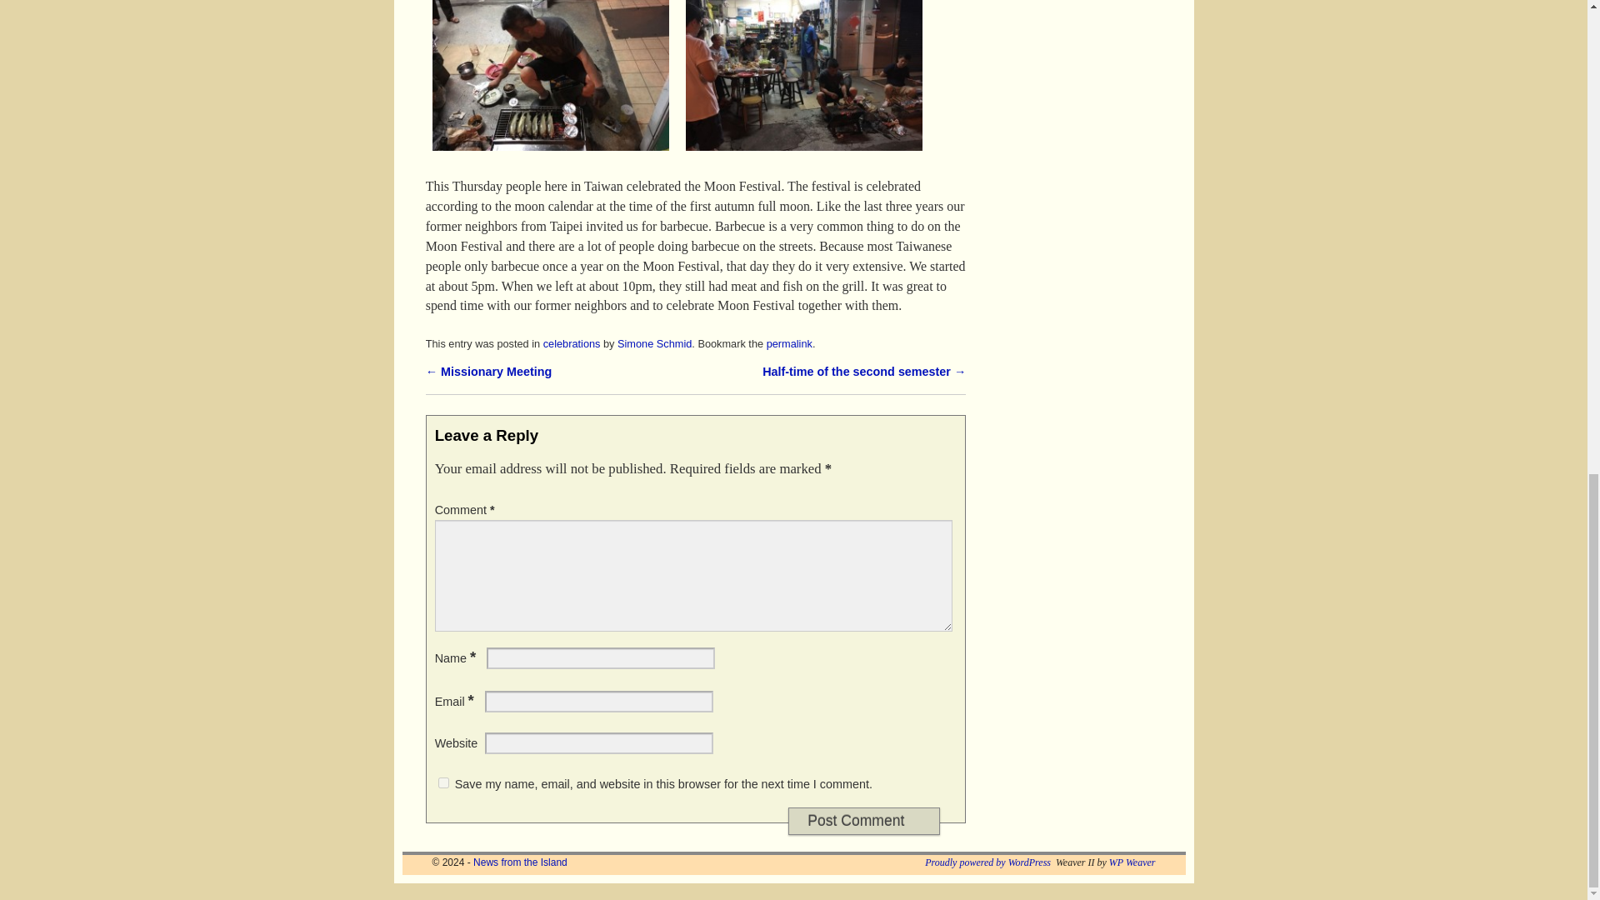  Describe the element at coordinates (1132, 862) in the screenshot. I see `WP Weaver` at that location.